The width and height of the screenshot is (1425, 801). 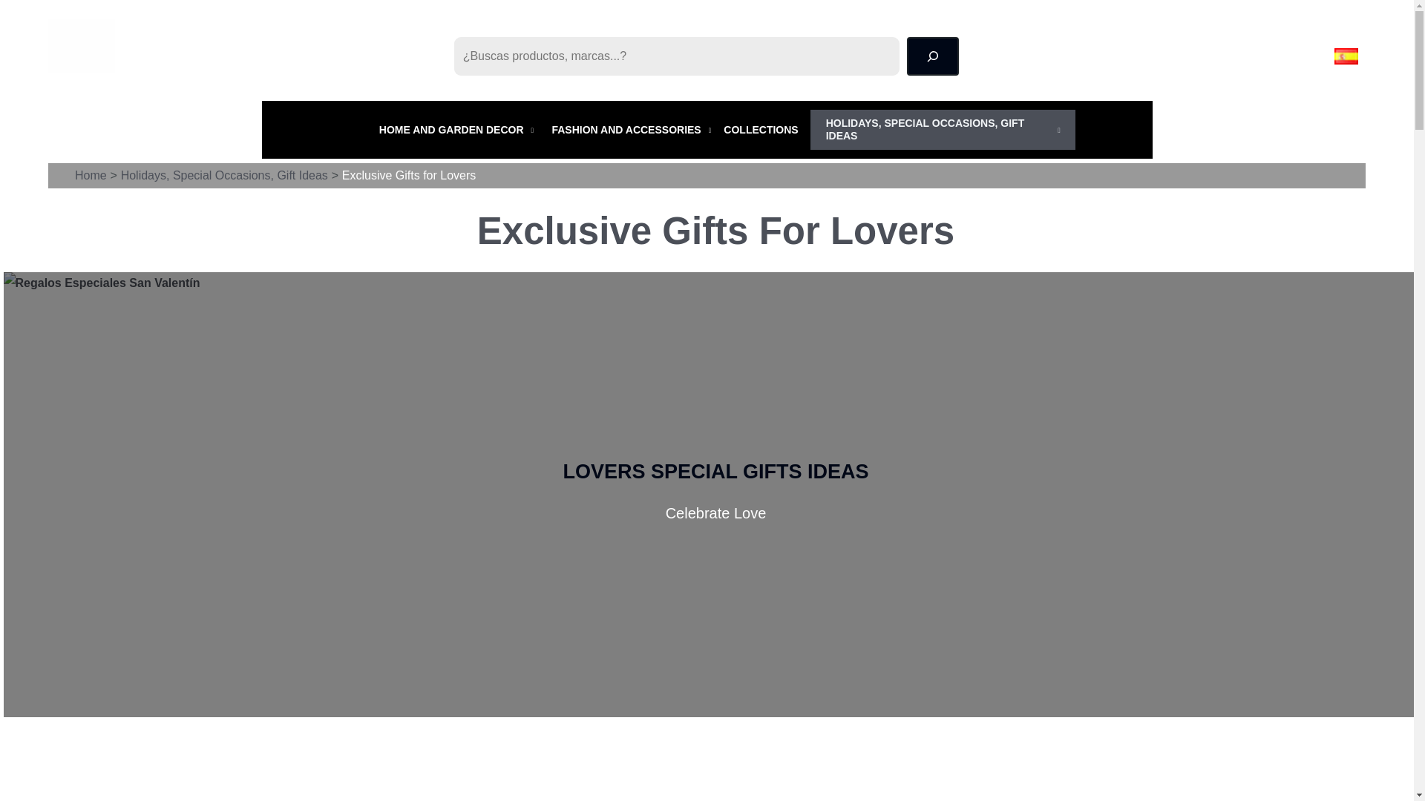 What do you see at coordinates (943, 129) in the screenshot?
I see `HOLIDAYS, SPECIAL OCCASIONS, GIFT IDEAS` at bounding box center [943, 129].